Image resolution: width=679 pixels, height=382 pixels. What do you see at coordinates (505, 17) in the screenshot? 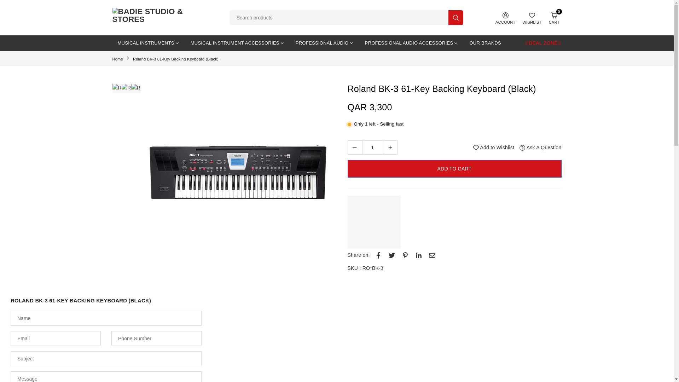
I see `ACCOUNT` at bounding box center [505, 17].